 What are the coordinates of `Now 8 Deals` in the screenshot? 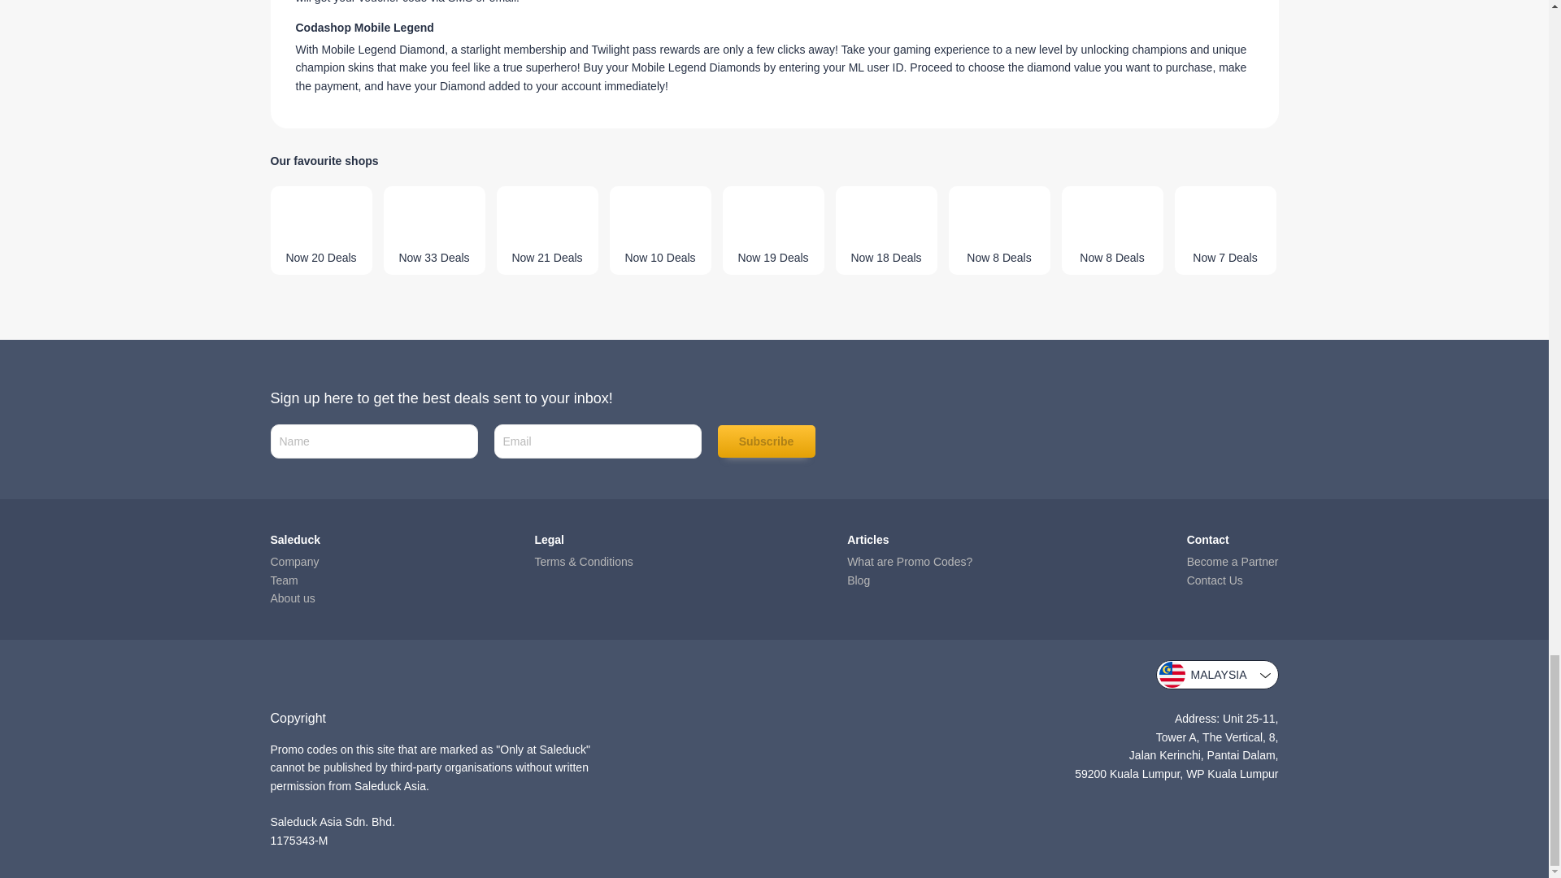 It's located at (998, 230).